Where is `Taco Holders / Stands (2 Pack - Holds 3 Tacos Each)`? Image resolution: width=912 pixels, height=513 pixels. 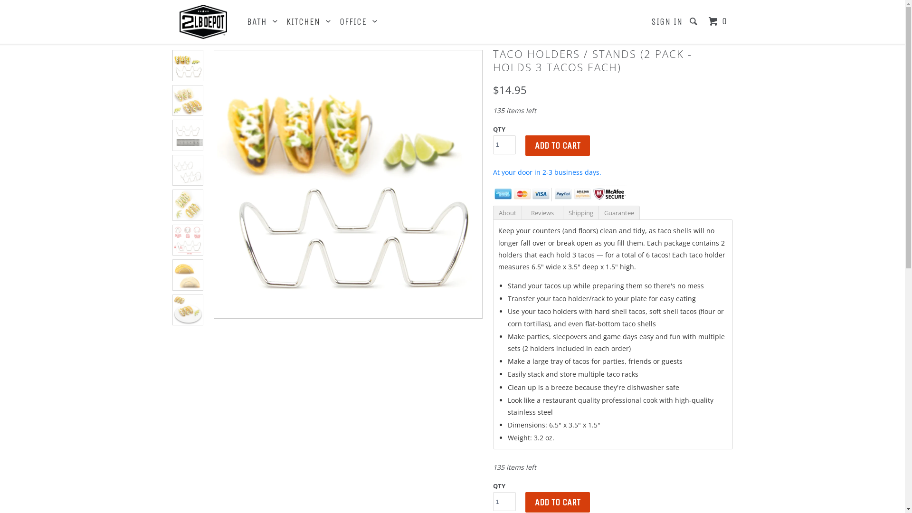
Taco Holders / Stands (2 Pack - Holds 3 Tacos Each) is located at coordinates (348, 184).